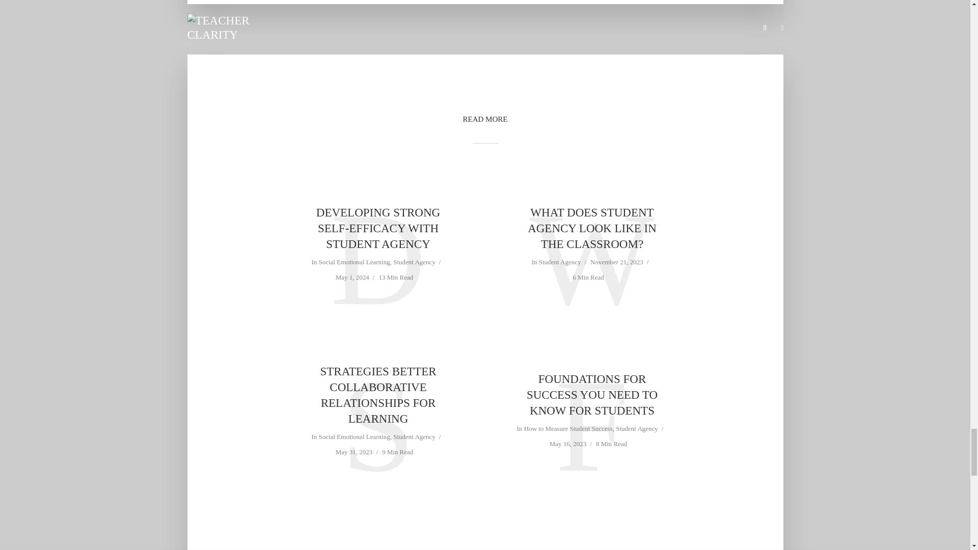 The width and height of the screenshot is (978, 550). What do you see at coordinates (559, 263) in the screenshot?
I see `Student Agency` at bounding box center [559, 263].